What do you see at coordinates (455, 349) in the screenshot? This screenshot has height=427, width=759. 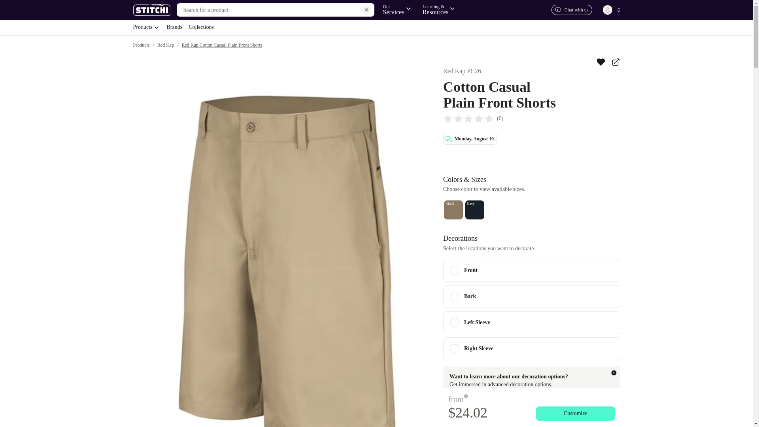 I see `checked` at bounding box center [455, 349].